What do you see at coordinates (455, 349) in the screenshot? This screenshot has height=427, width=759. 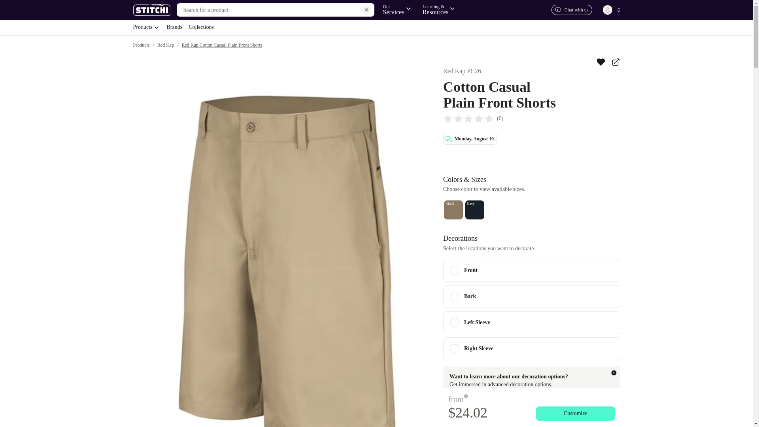 I see `checked` at bounding box center [455, 349].